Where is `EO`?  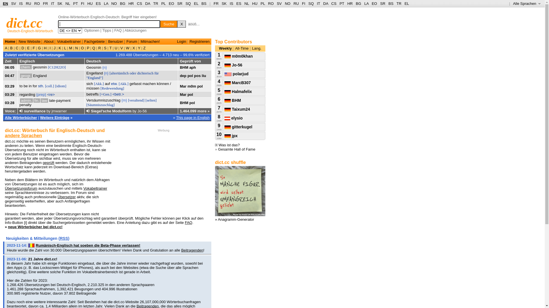
EO is located at coordinates (375, 3).